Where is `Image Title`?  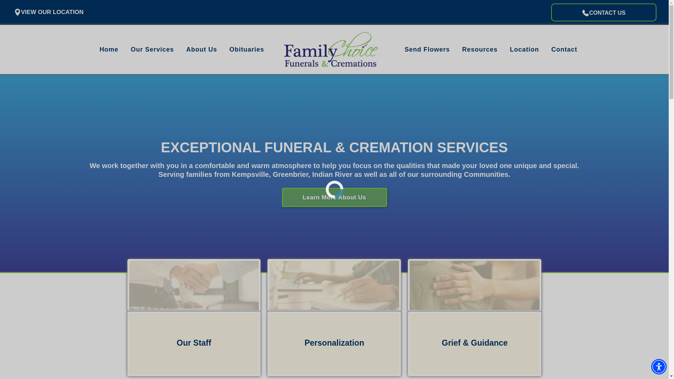
Image Title is located at coordinates (194, 285).